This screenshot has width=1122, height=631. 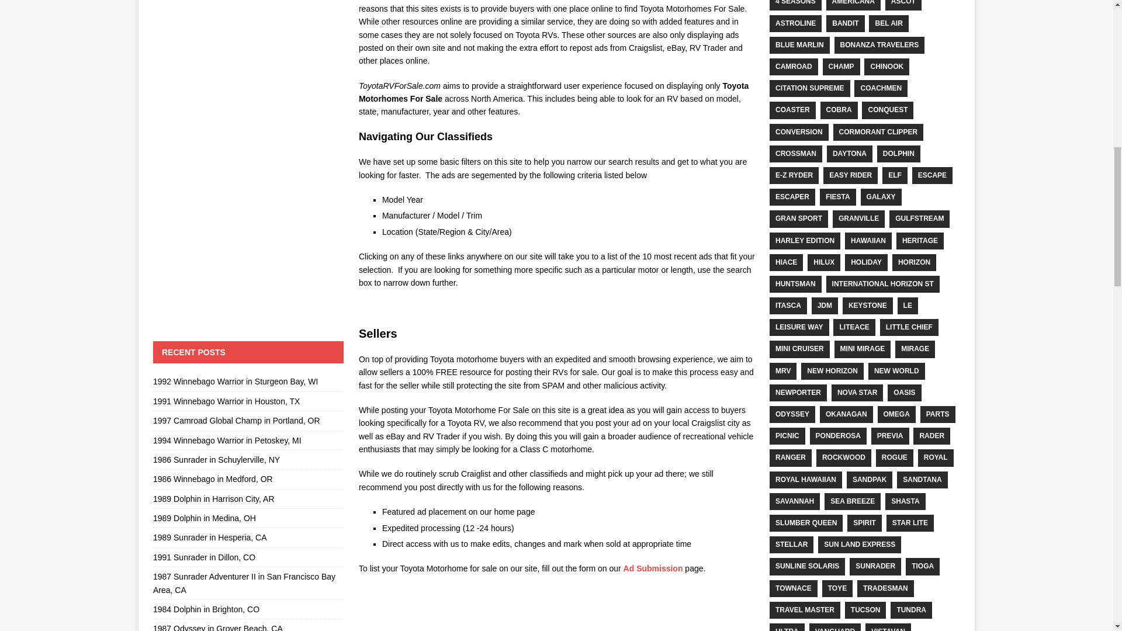 What do you see at coordinates (204, 518) in the screenshot?
I see `1989 Dolphin in Medina, OH` at bounding box center [204, 518].